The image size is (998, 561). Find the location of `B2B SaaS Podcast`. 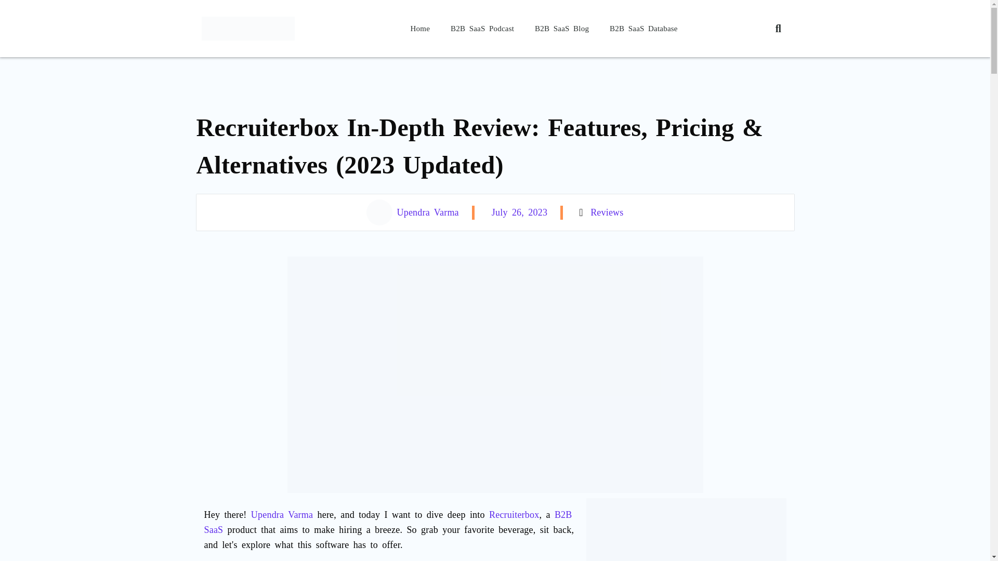

B2B SaaS Podcast is located at coordinates (482, 28).